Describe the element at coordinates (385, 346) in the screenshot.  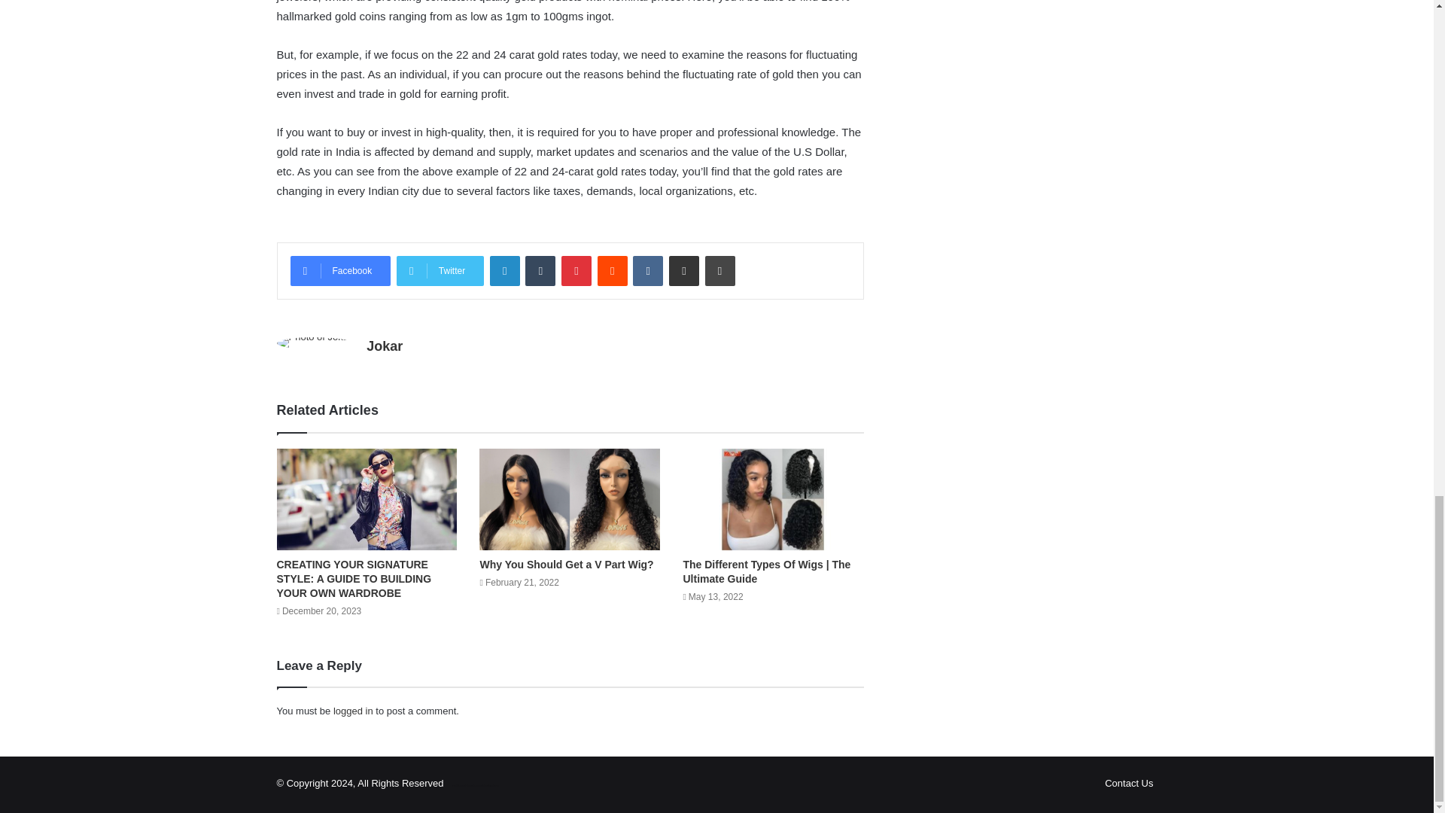
I see `Jokar` at that location.